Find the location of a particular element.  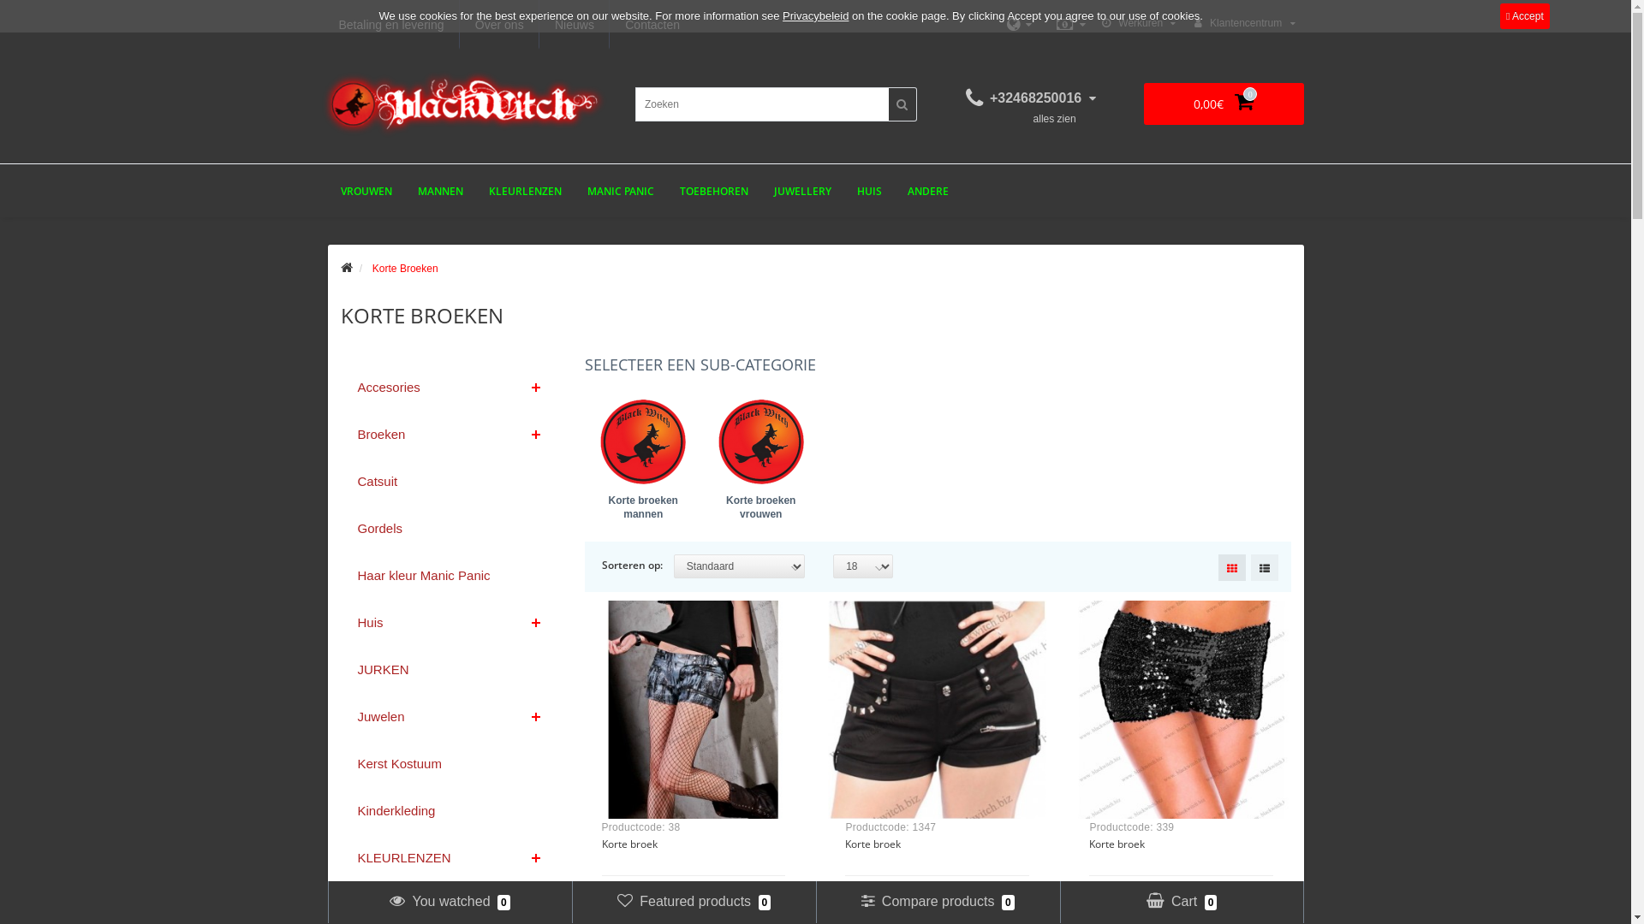

Korte broeken mannen is located at coordinates (642, 466).